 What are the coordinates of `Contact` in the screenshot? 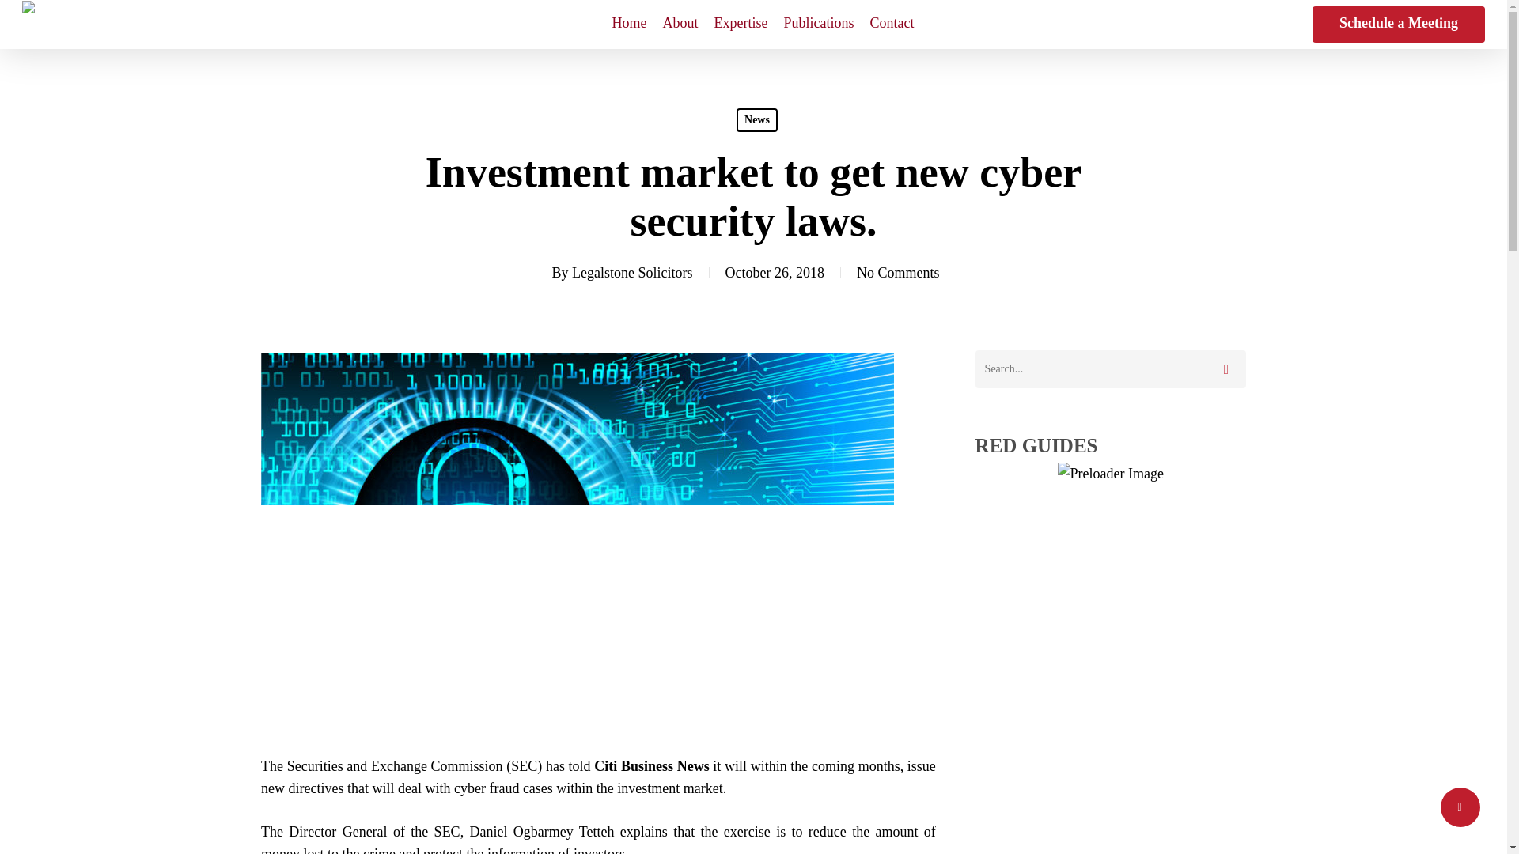 It's located at (892, 25).